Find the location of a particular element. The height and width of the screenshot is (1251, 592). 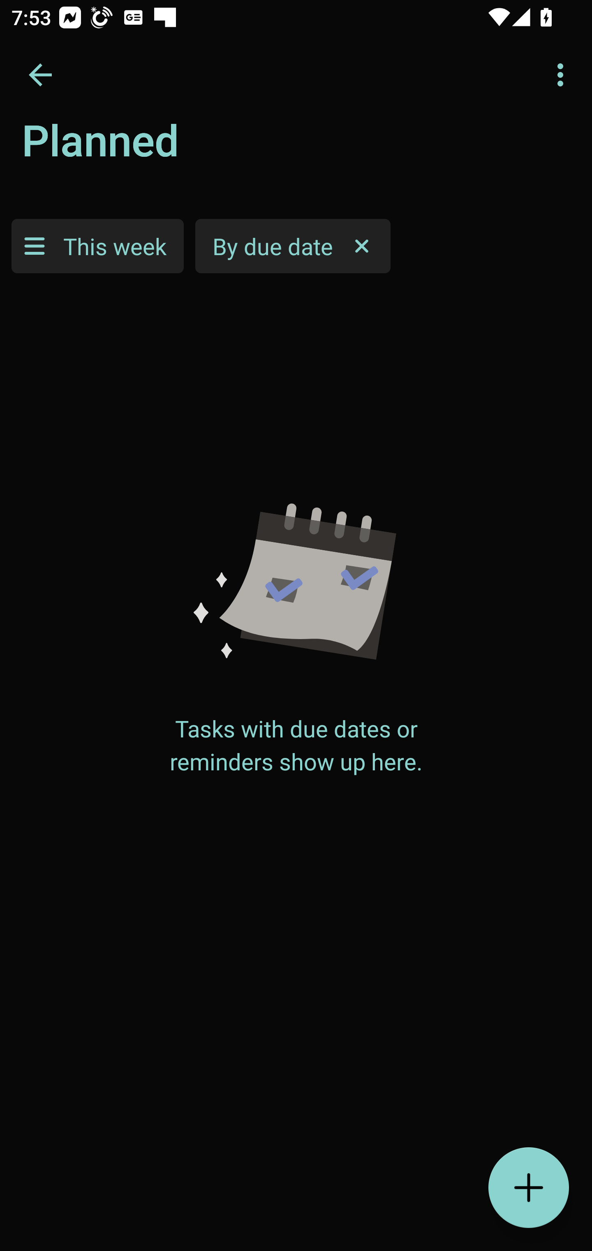

My Day, 0 tasks is located at coordinates (145, 149).